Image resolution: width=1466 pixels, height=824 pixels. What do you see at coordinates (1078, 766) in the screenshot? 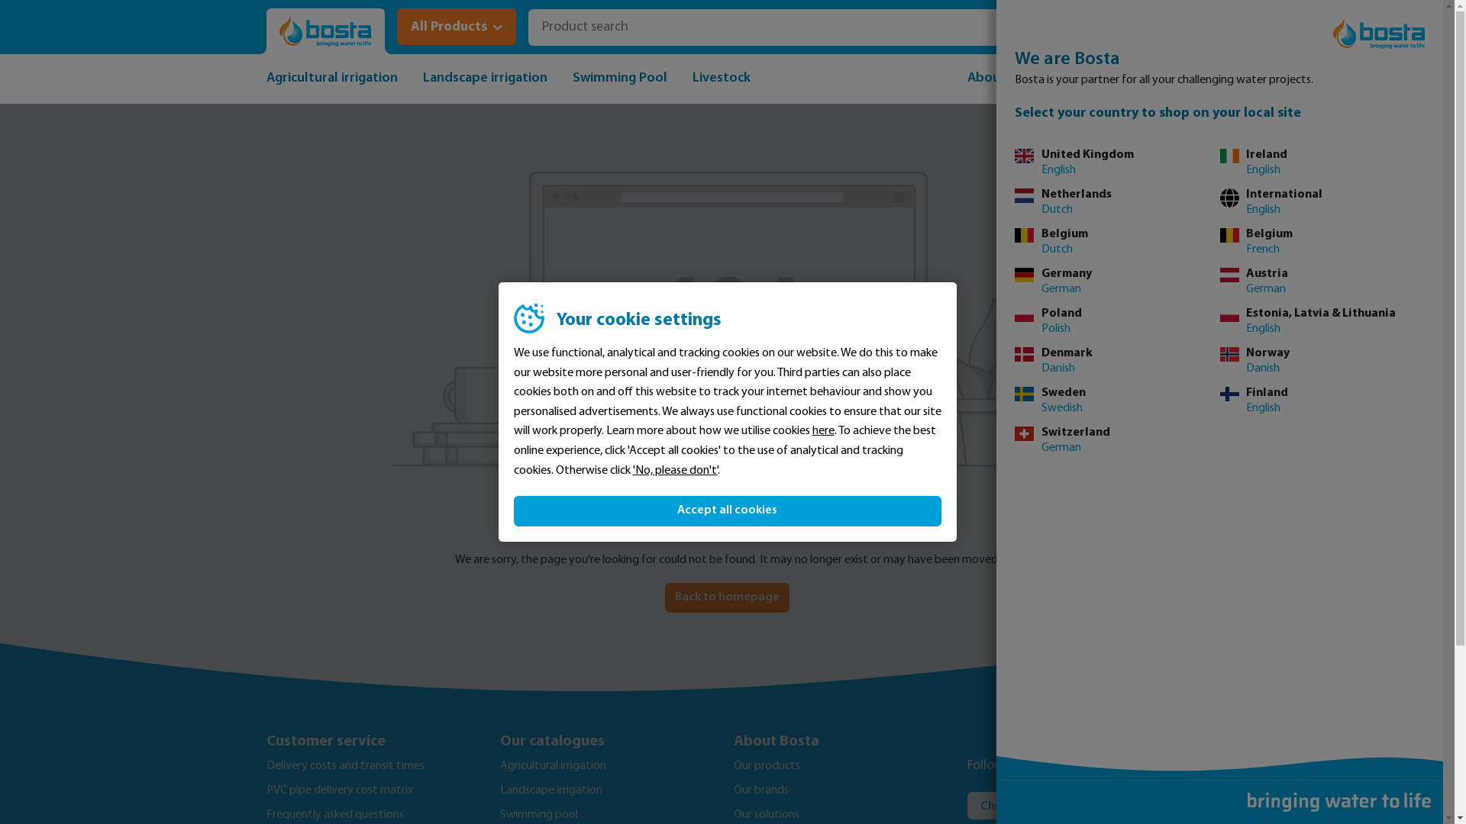
I see `Linkedin` at bounding box center [1078, 766].